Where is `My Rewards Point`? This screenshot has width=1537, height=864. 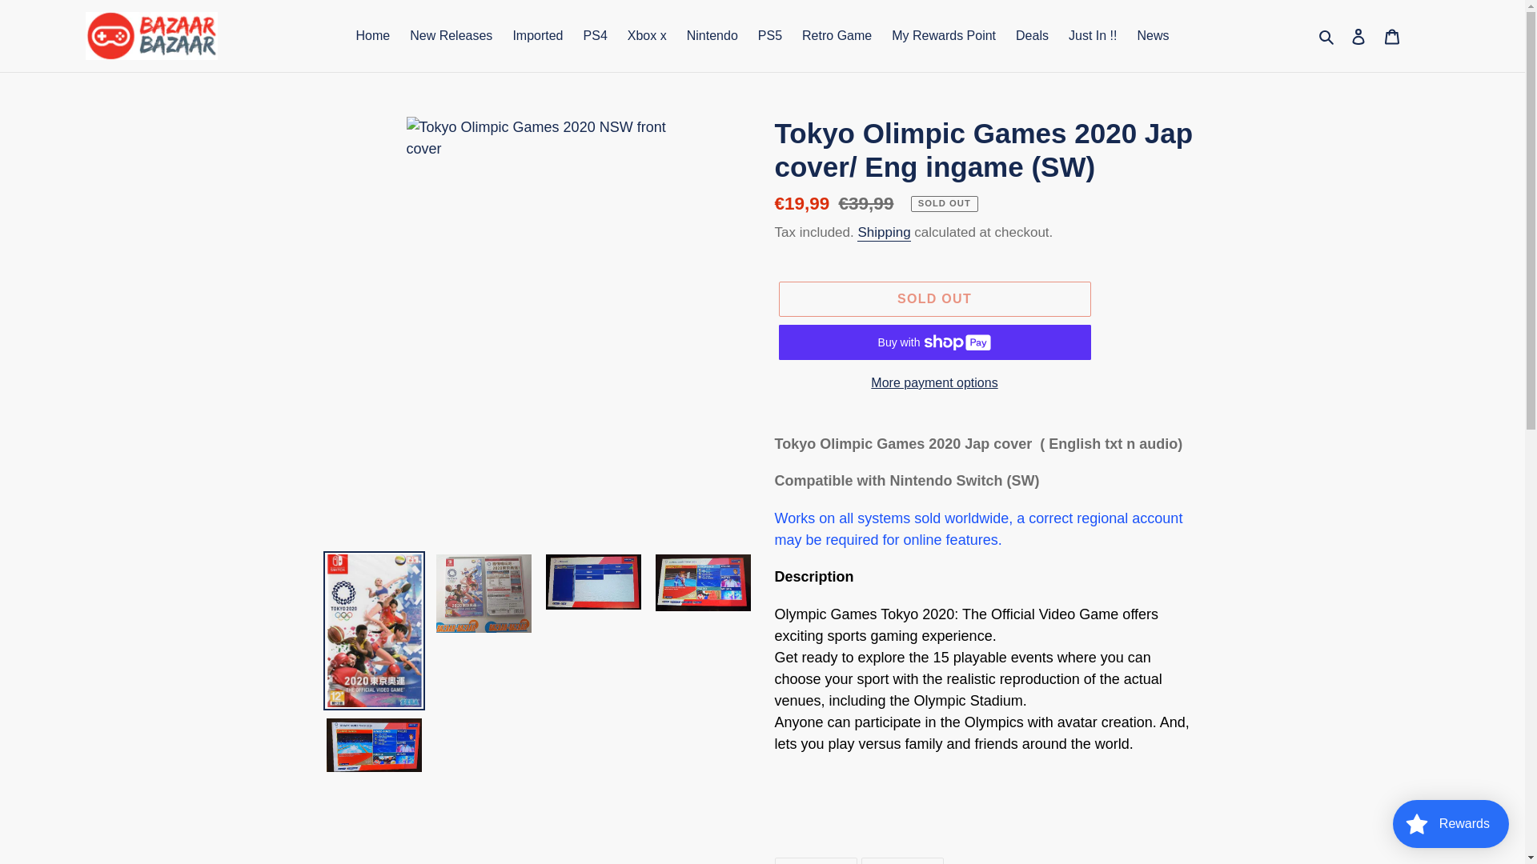
My Rewards Point is located at coordinates (943, 36).